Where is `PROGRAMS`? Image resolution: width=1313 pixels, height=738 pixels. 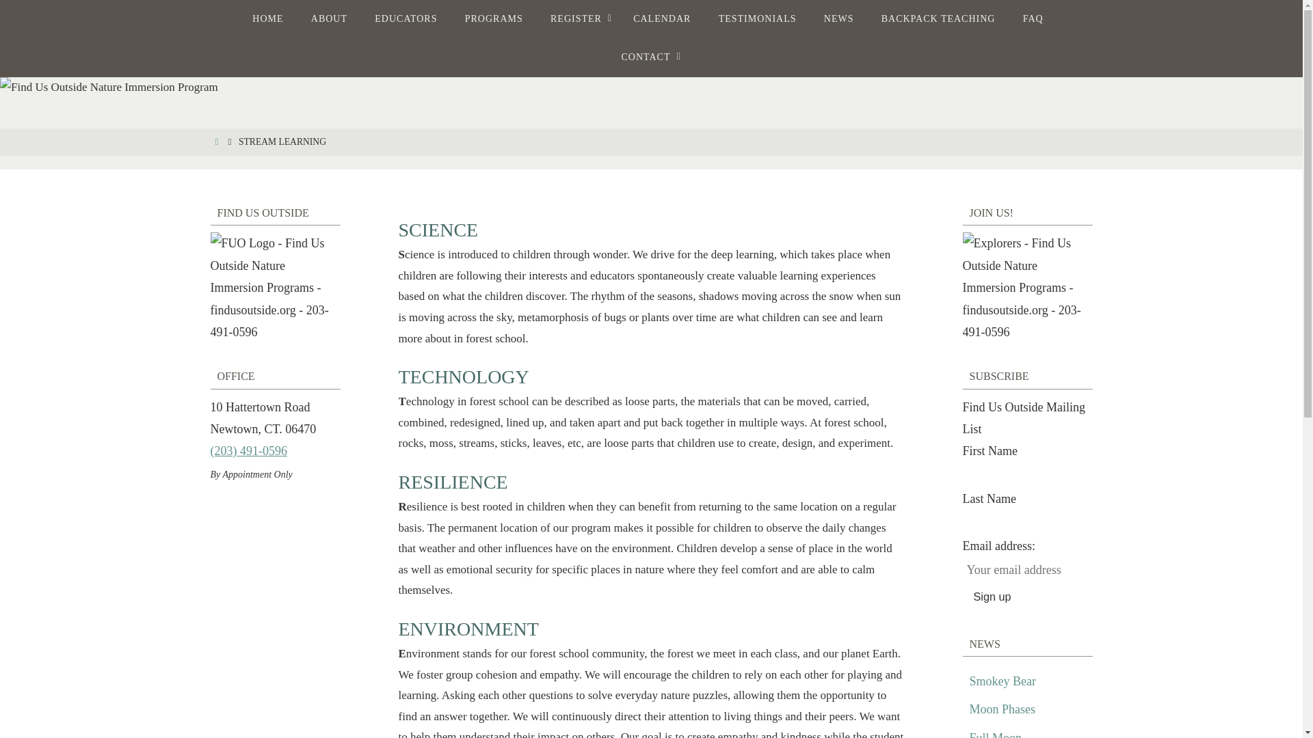
PROGRAMS is located at coordinates (494, 19).